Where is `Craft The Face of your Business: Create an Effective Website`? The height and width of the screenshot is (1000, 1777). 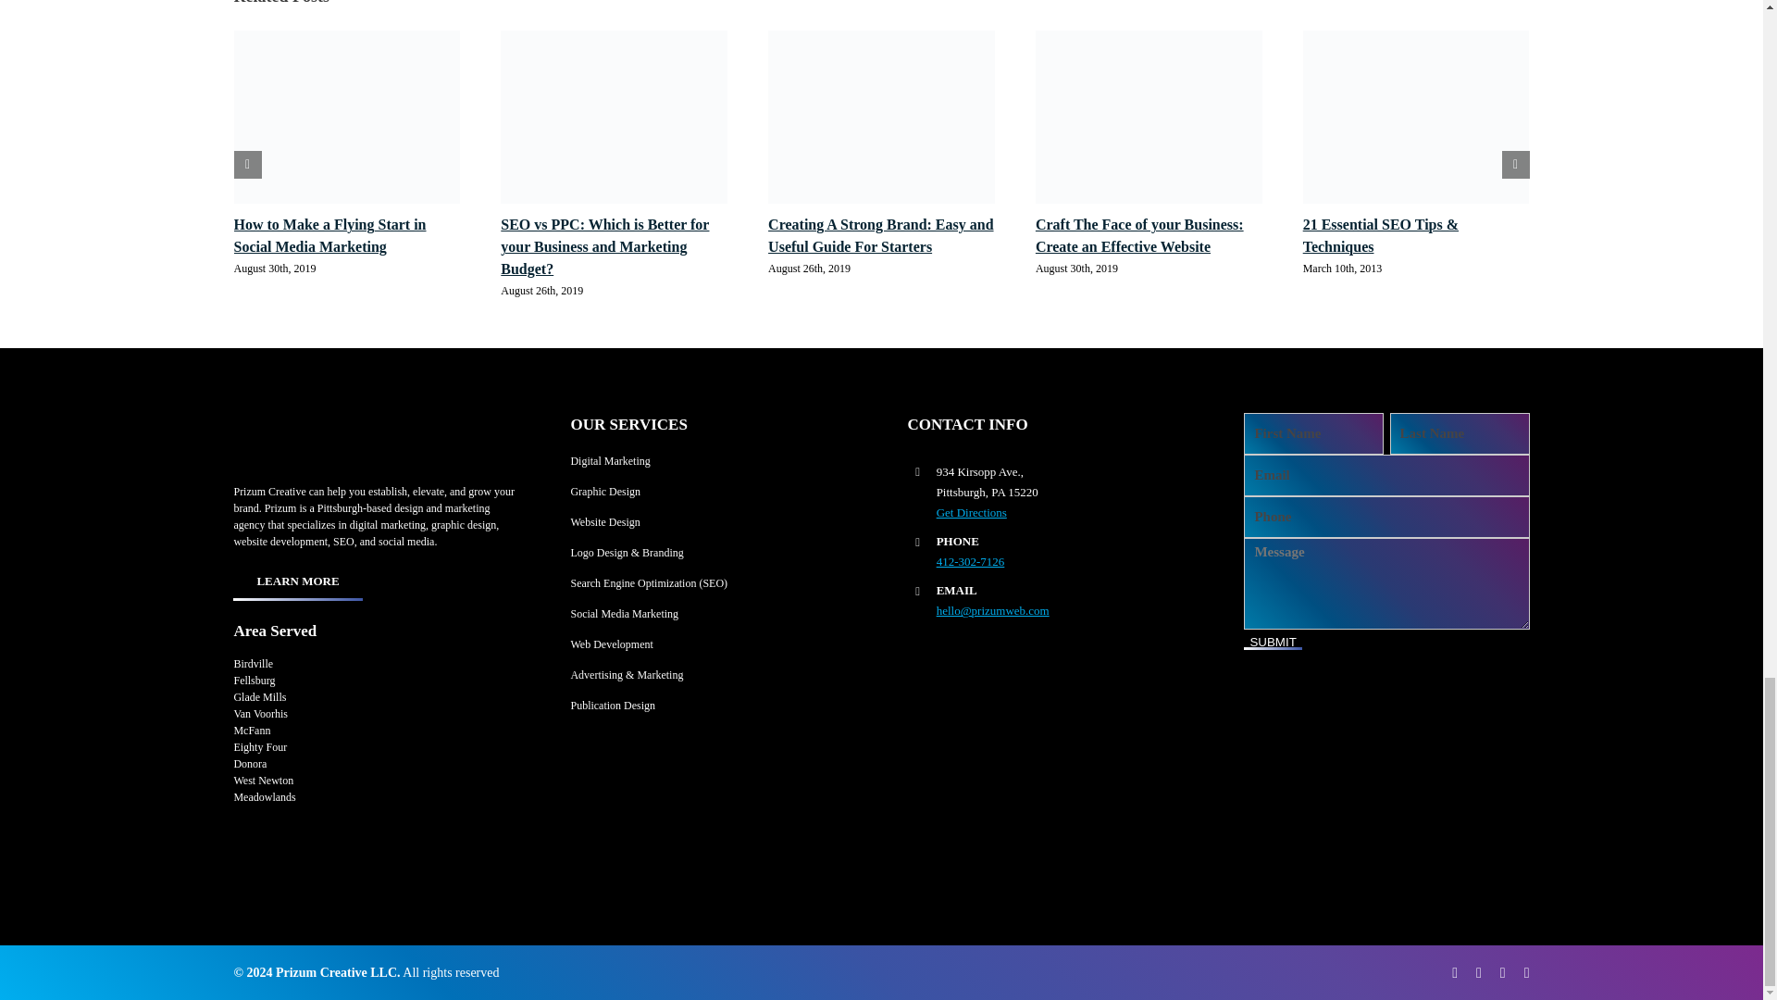 Craft The Face of your Business: Create an Effective Website is located at coordinates (1140, 235).